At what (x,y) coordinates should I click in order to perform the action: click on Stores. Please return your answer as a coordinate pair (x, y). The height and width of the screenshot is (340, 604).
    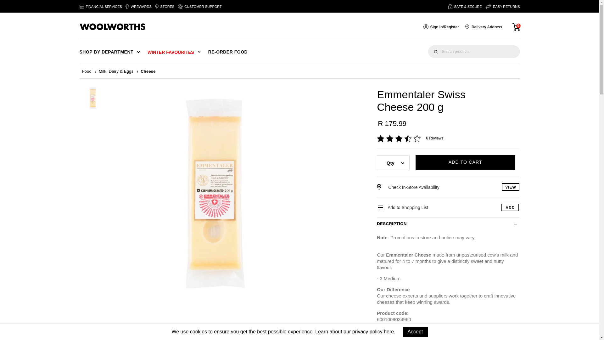
    Looking at the image, I should click on (165, 7).